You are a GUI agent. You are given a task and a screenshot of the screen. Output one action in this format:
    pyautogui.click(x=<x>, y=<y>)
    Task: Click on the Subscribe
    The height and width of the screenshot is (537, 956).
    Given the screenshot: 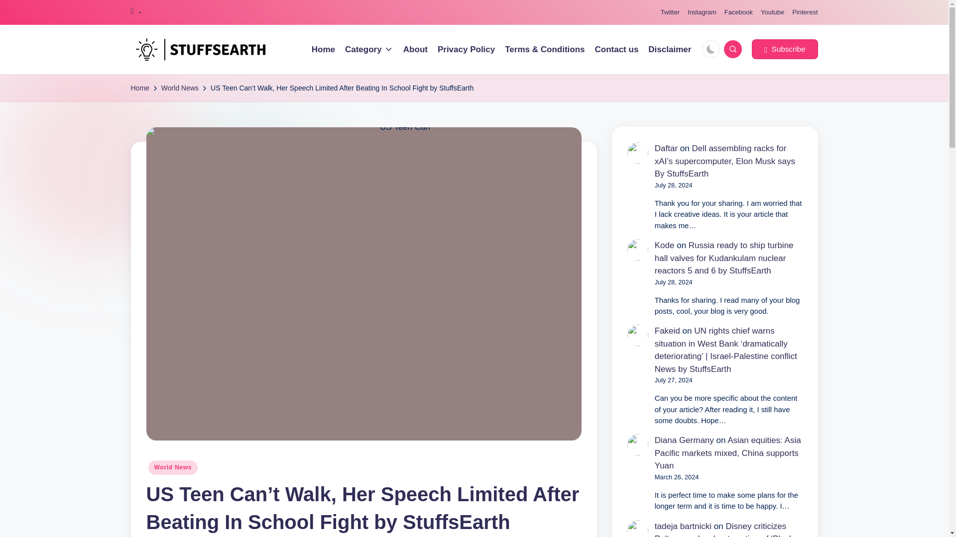 What is the action you would take?
    pyautogui.click(x=784, y=49)
    